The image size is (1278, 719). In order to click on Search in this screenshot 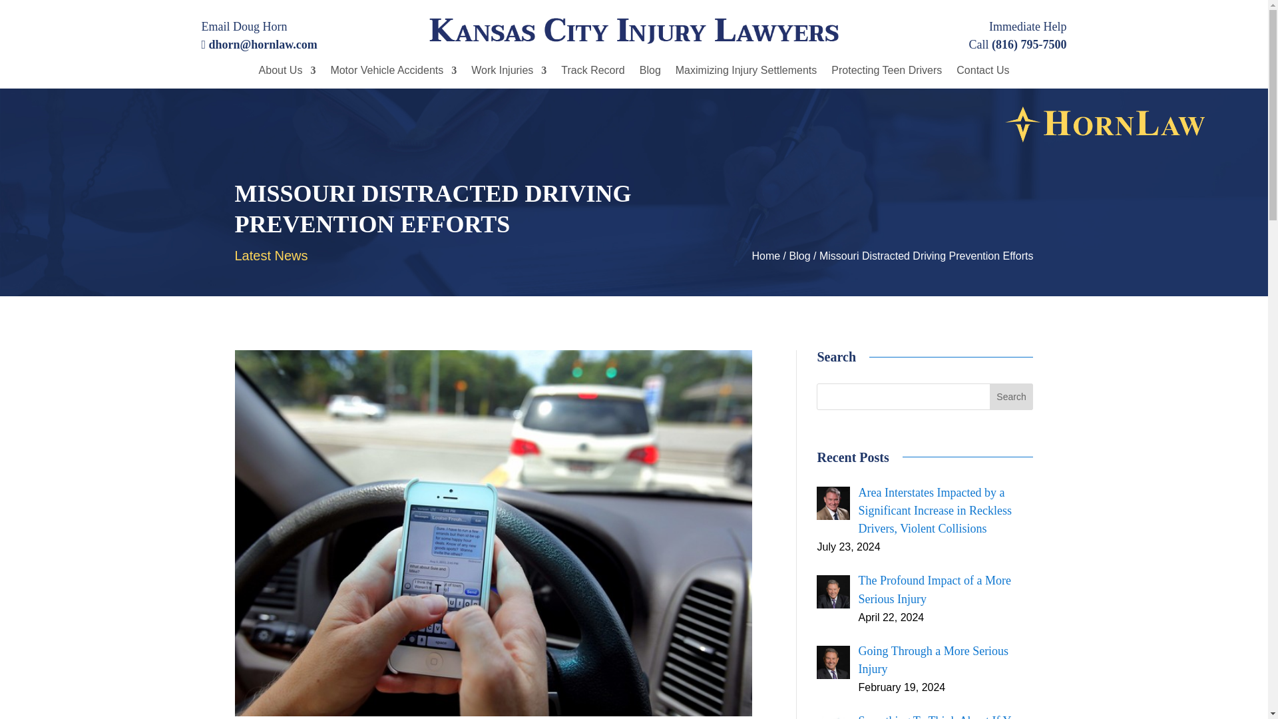, I will do `click(1012, 396)`.